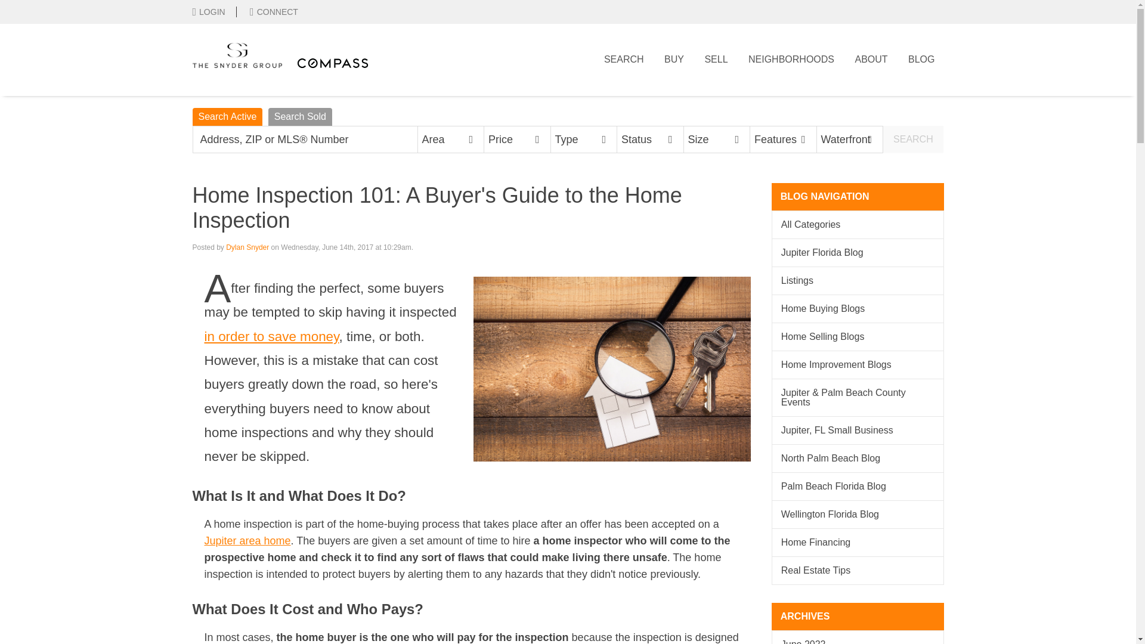  I want to click on Jupiter, FL Small Business, so click(858, 431).